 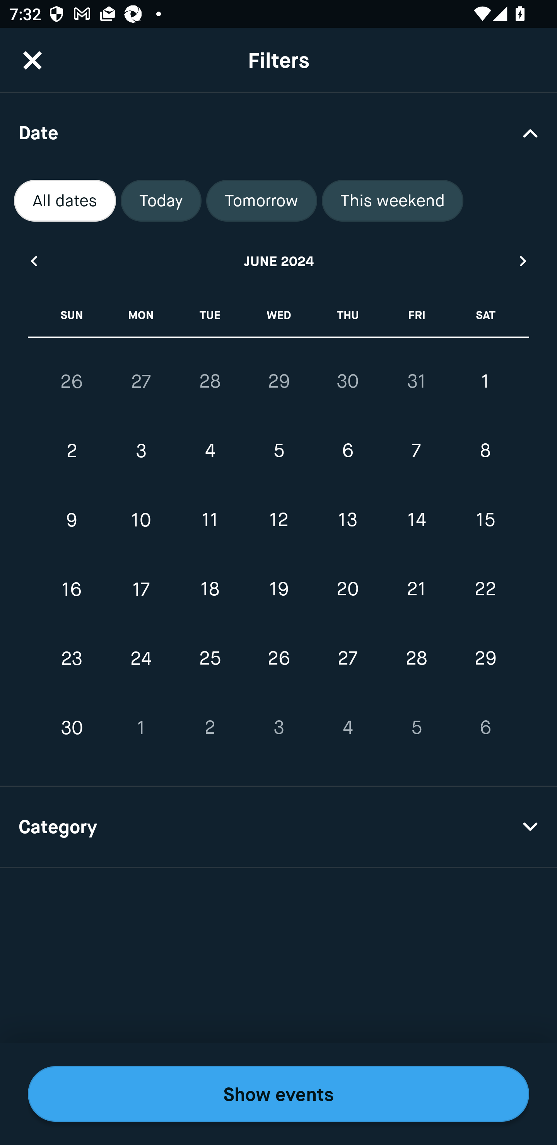 What do you see at coordinates (523, 261) in the screenshot?
I see `Next` at bounding box center [523, 261].